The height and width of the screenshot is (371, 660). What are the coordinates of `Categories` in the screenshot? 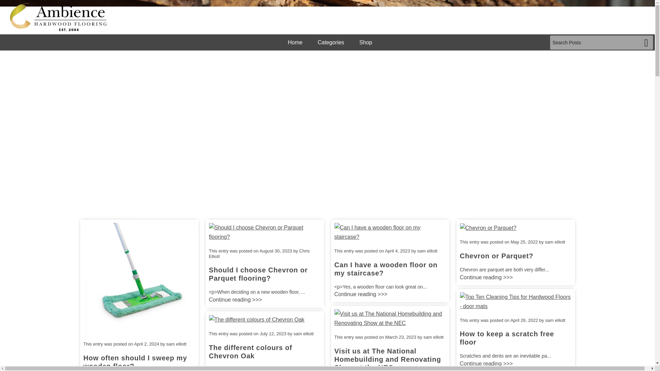 It's located at (331, 42).